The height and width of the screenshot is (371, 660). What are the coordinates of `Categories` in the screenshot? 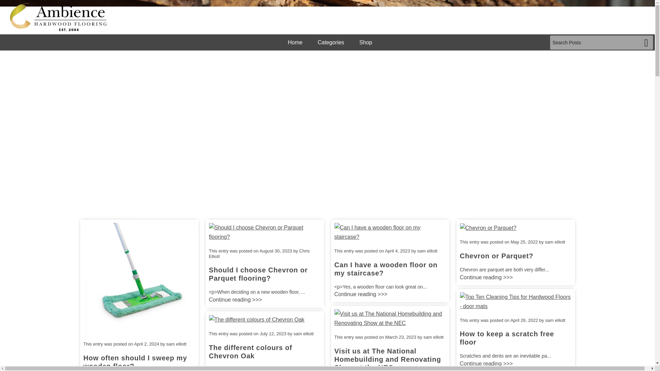 It's located at (331, 42).